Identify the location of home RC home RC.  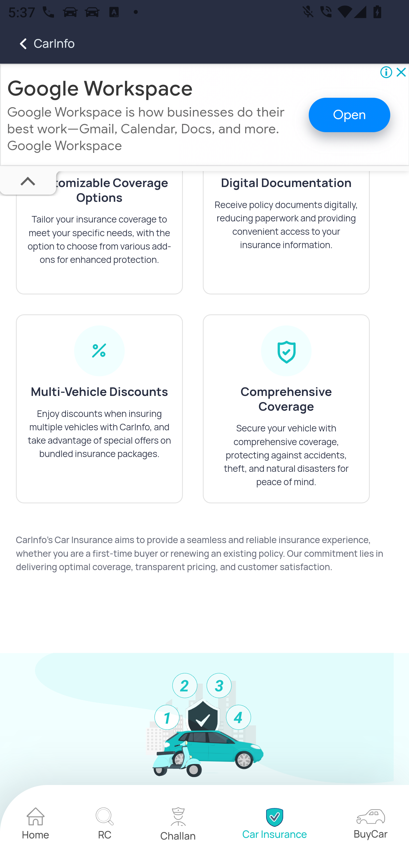
(105, 825).